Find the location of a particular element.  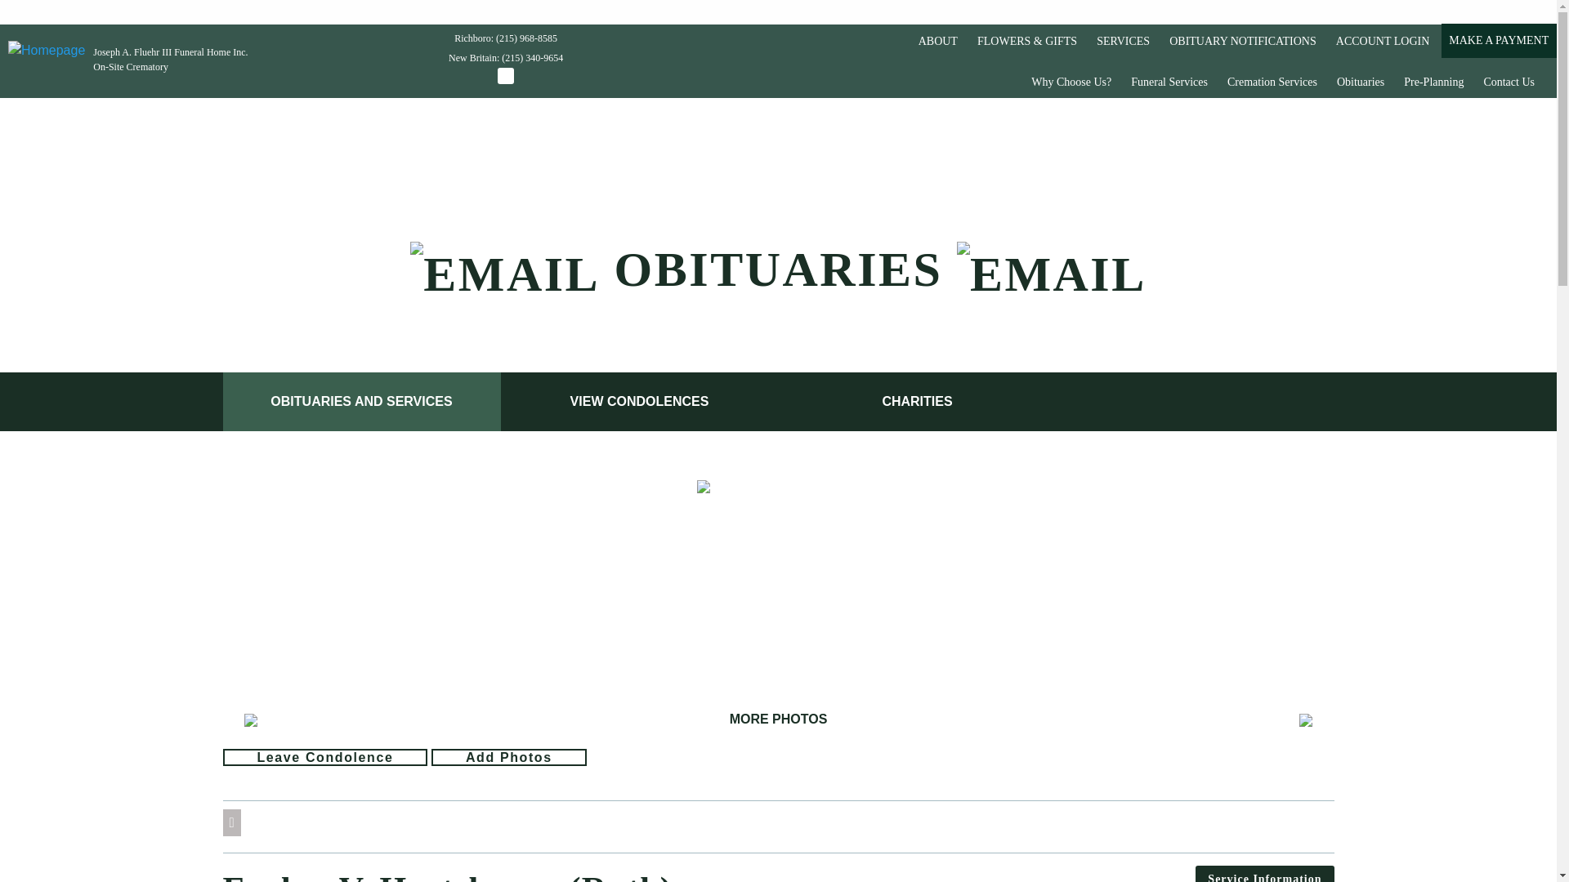

ABOUT is located at coordinates (938, 42).